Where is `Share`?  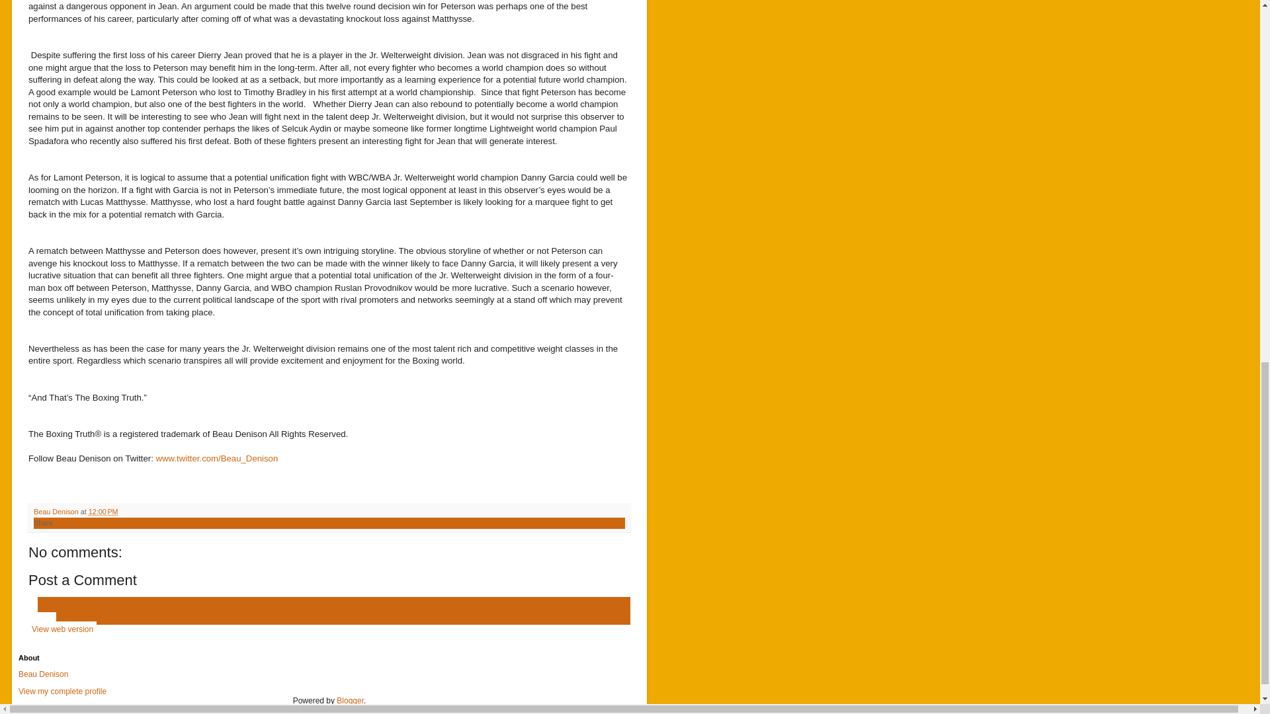 Share is located at coordinates (44, 523).